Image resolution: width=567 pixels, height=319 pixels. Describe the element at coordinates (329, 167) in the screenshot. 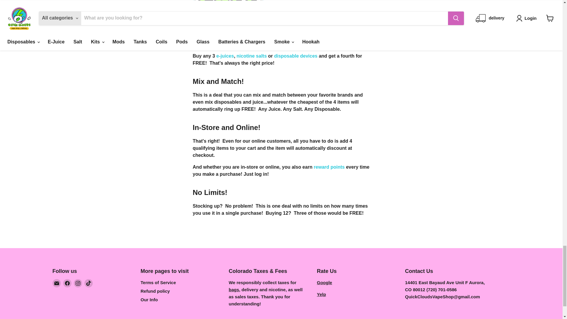

I see `rewards home` at that location.